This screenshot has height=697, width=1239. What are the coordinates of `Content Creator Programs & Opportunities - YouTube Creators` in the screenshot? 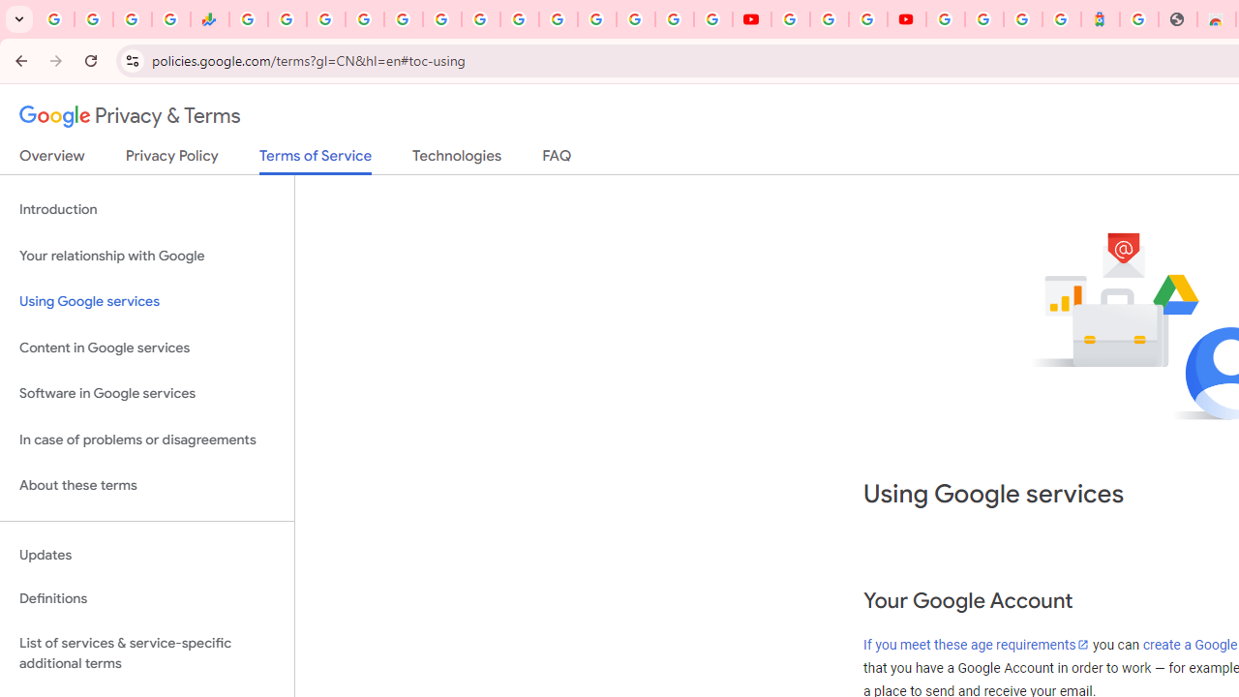 It's located at (906, 19).